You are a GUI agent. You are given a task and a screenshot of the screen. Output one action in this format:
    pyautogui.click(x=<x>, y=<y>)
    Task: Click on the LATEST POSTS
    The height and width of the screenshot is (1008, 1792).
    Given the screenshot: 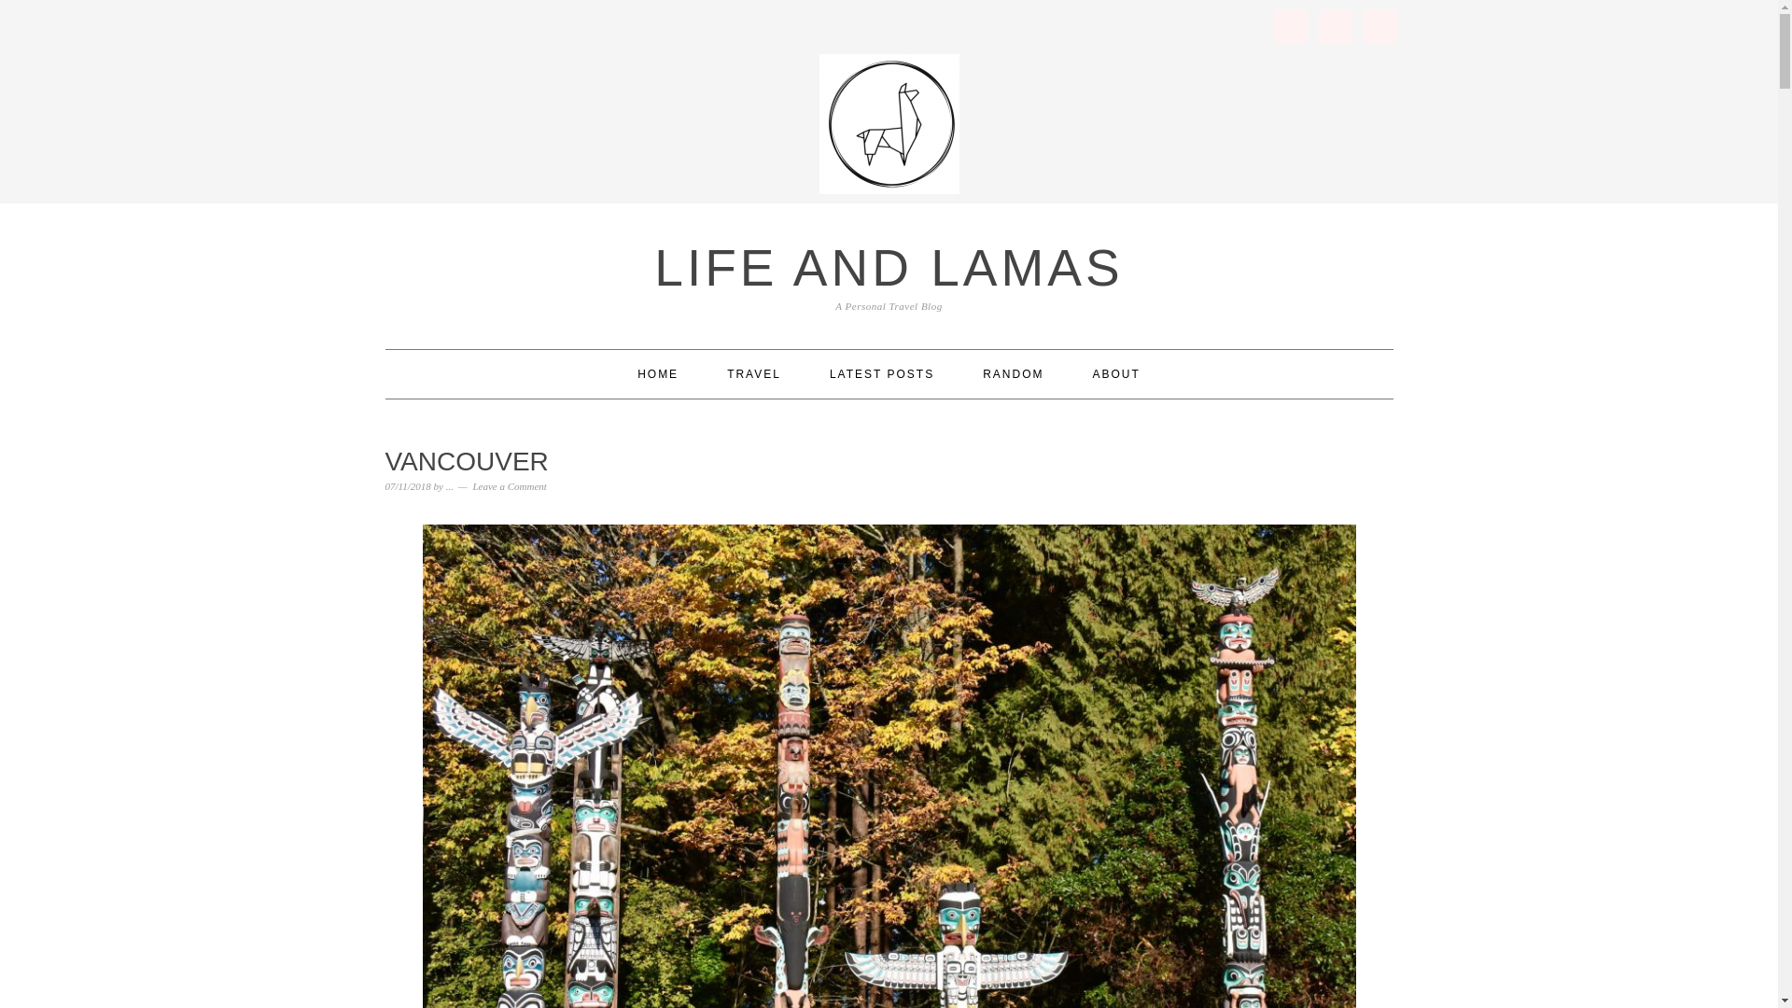 What is the action you would take?
    pyautogui.click(x=881, y=373)
    